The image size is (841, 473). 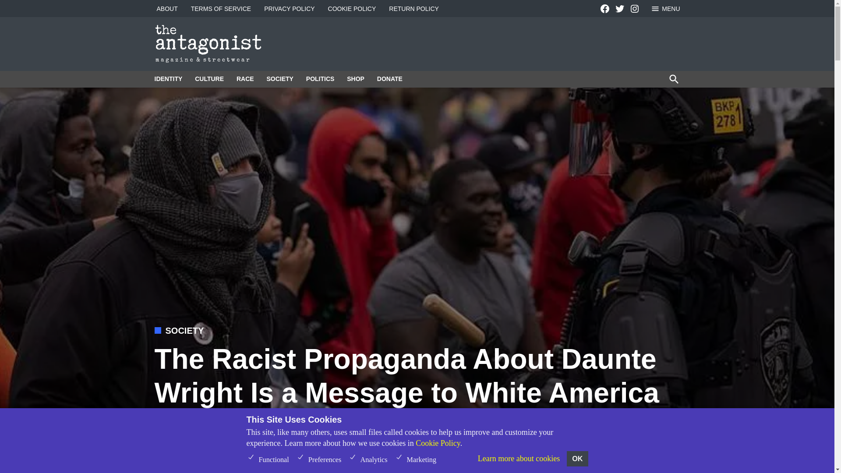 I want to click on SOCIETY, so click(x=185, y=330).